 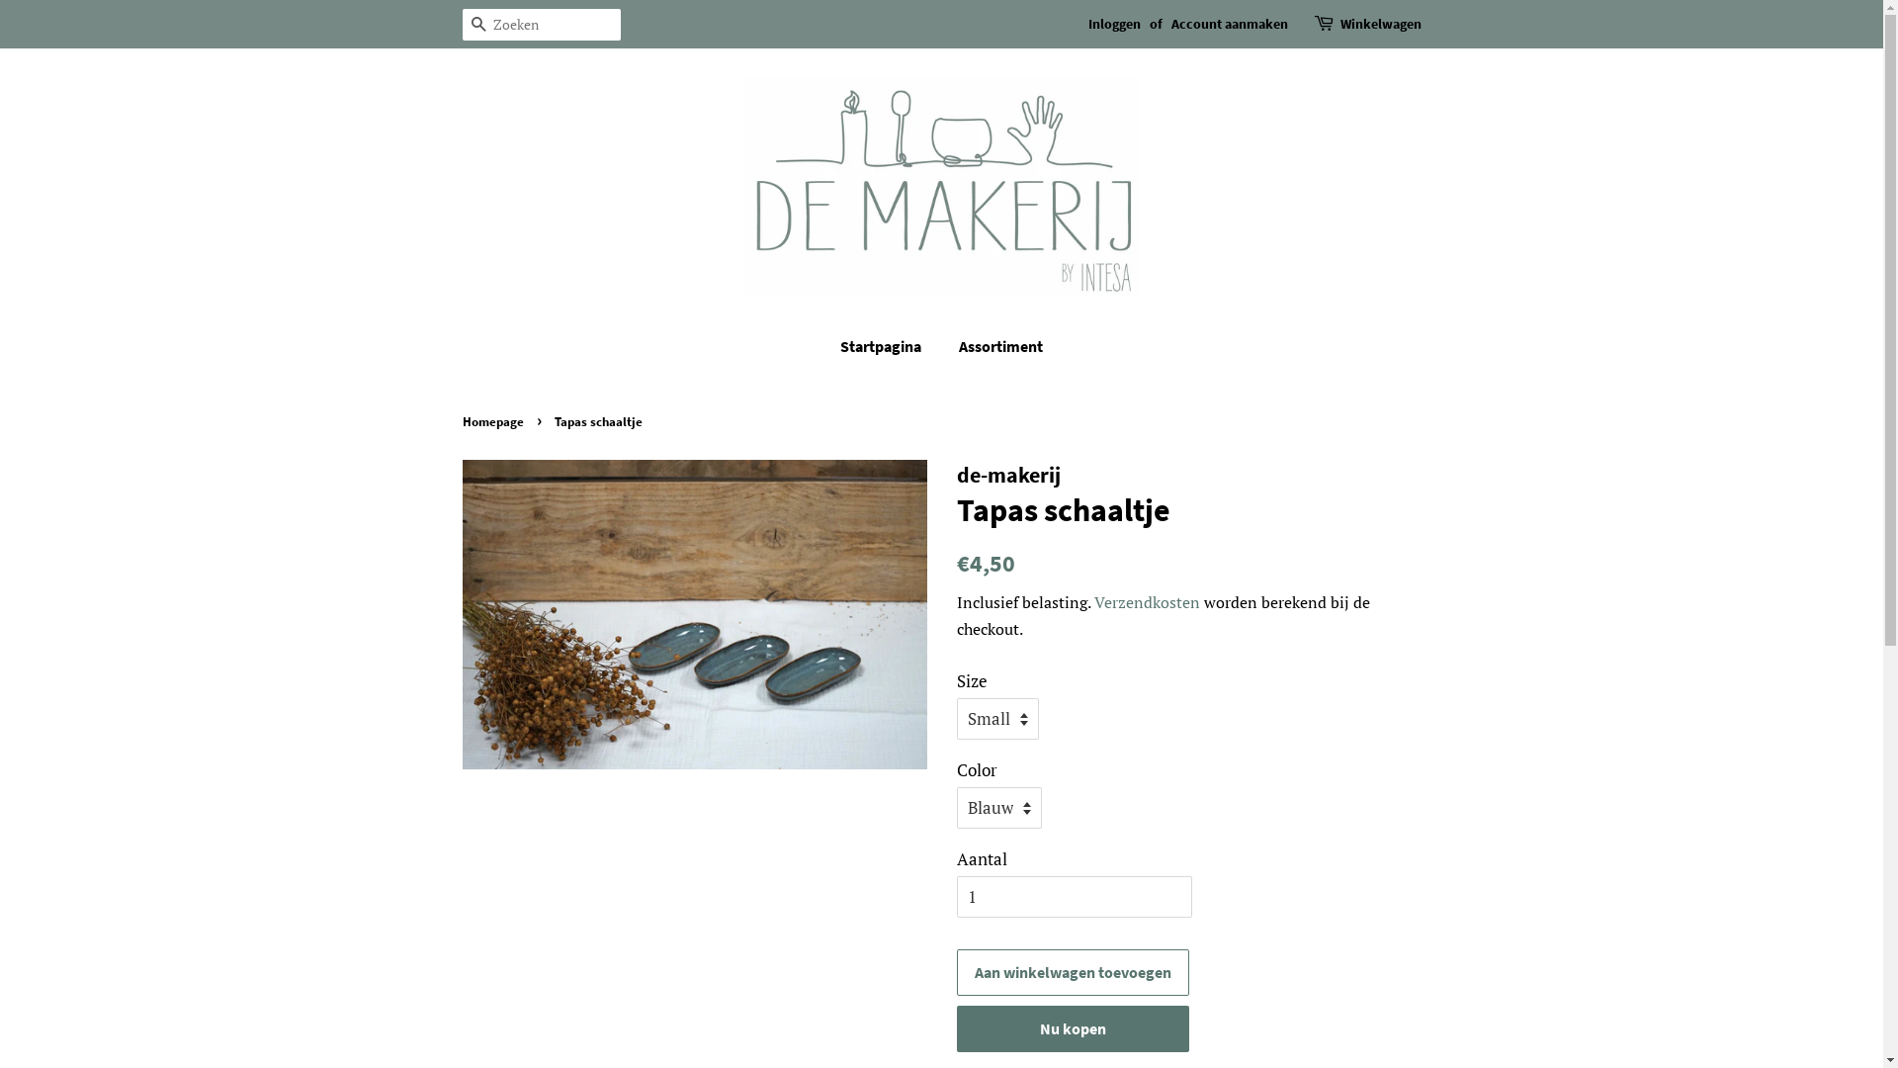 I want to click on Aan winkelwagen toevoegen, so click(x=1074, y=973).